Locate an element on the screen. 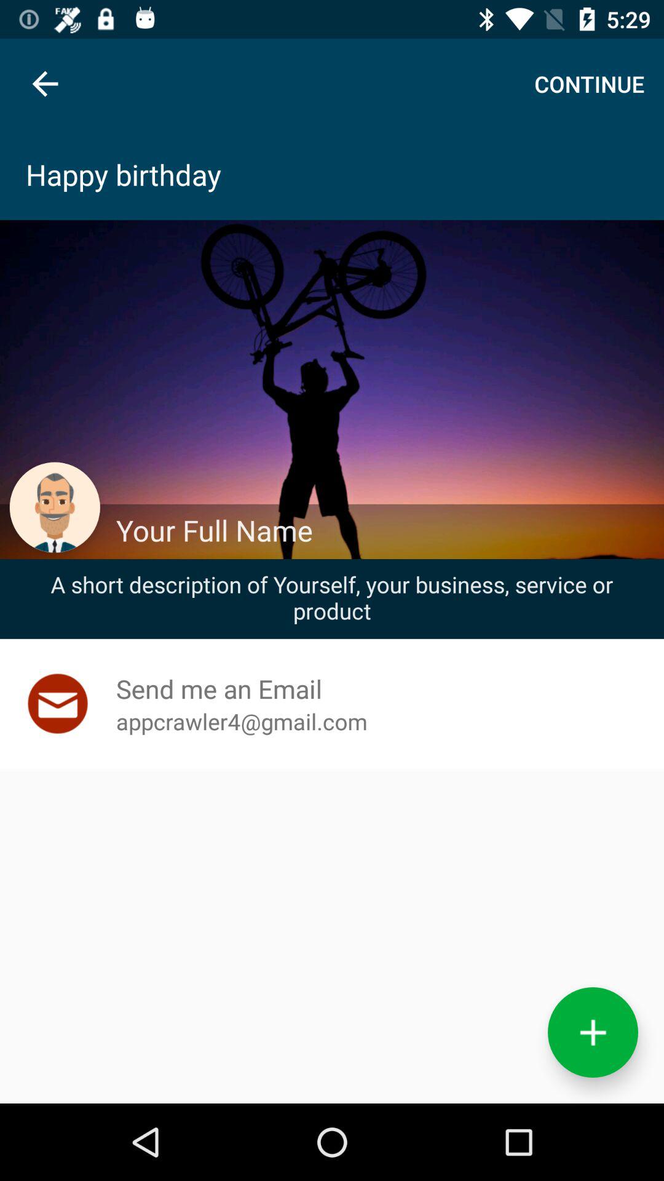 Image resolution: width=664 pixels, height=1181 pixels. click icon below the appcrawler4@gmail.com icon is located at coordinates (593, 1032).